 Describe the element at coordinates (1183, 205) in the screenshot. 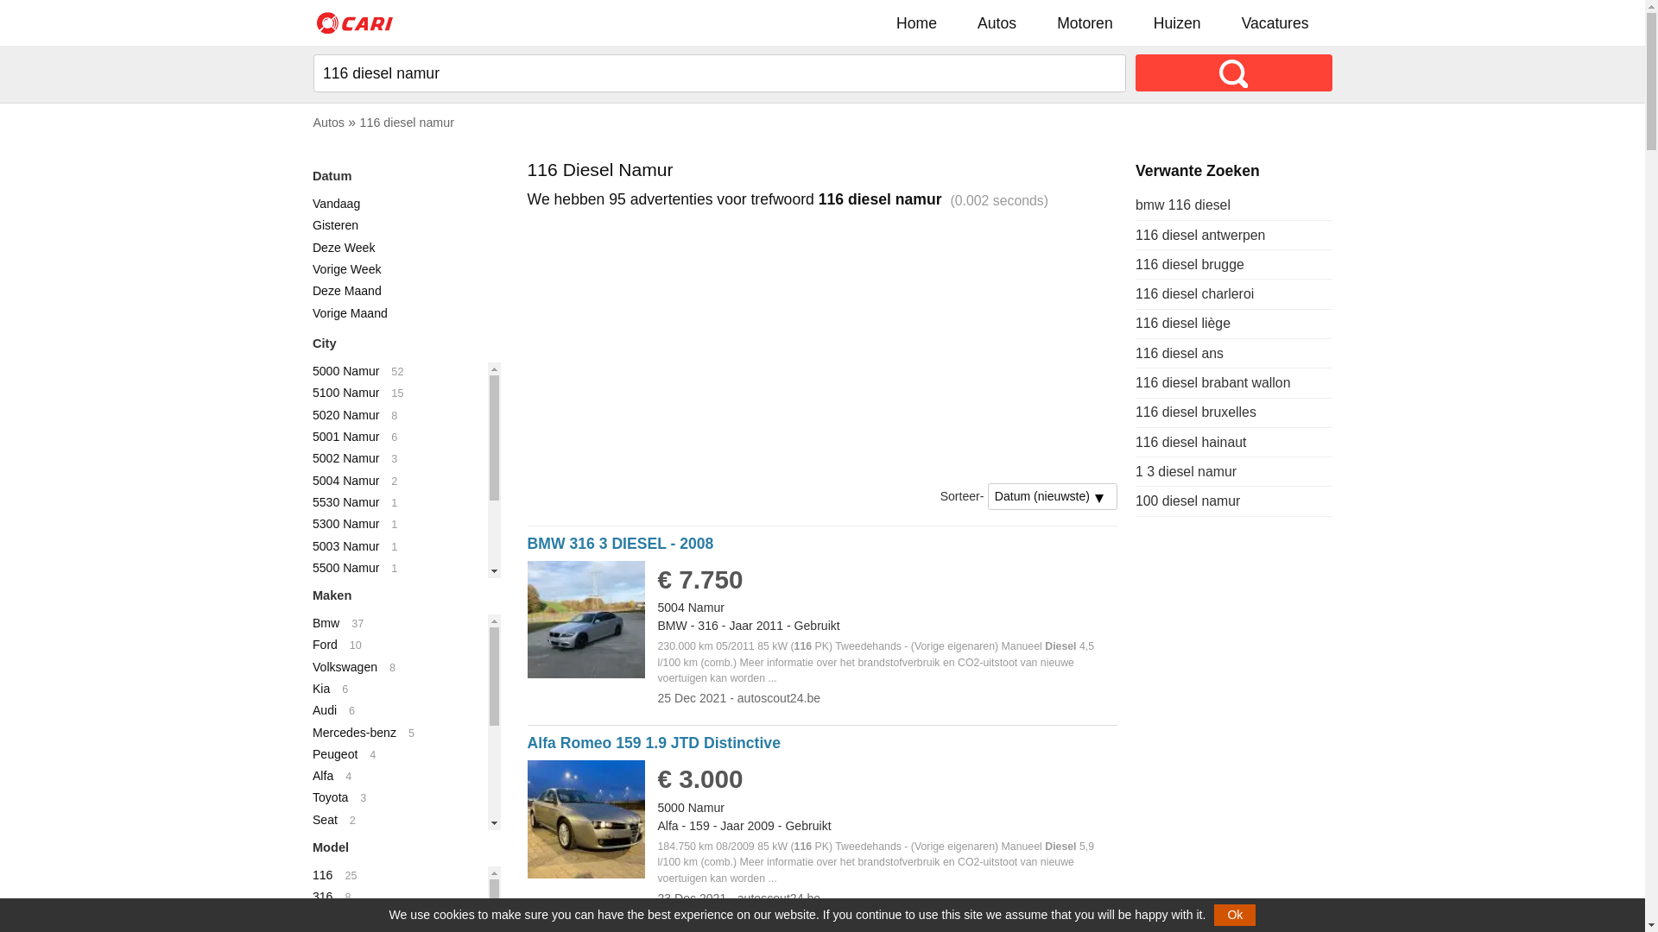

I see `bmw 116 diesel` at that location.